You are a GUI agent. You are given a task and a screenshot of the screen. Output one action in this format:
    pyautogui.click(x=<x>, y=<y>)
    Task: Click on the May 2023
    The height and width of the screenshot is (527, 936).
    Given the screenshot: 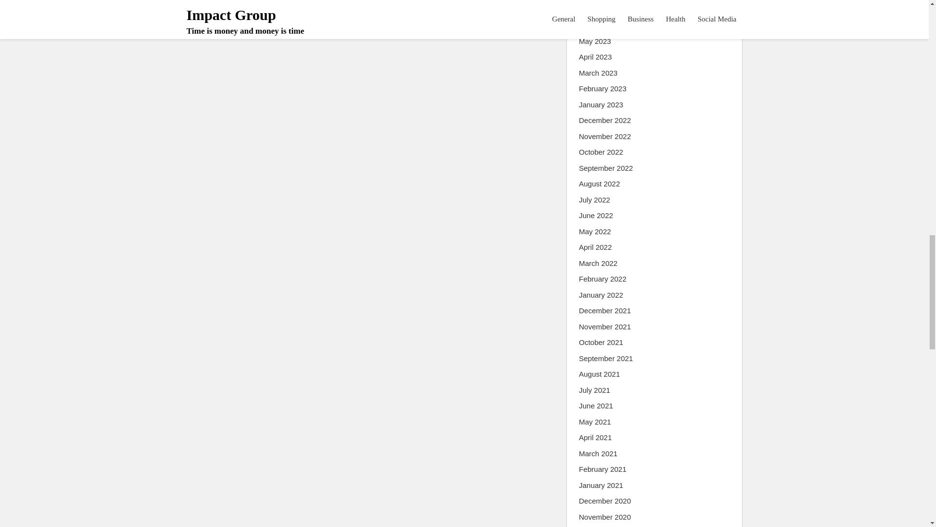 What is the action you would take?
    pyautogui.click(x=595, y=42)
    